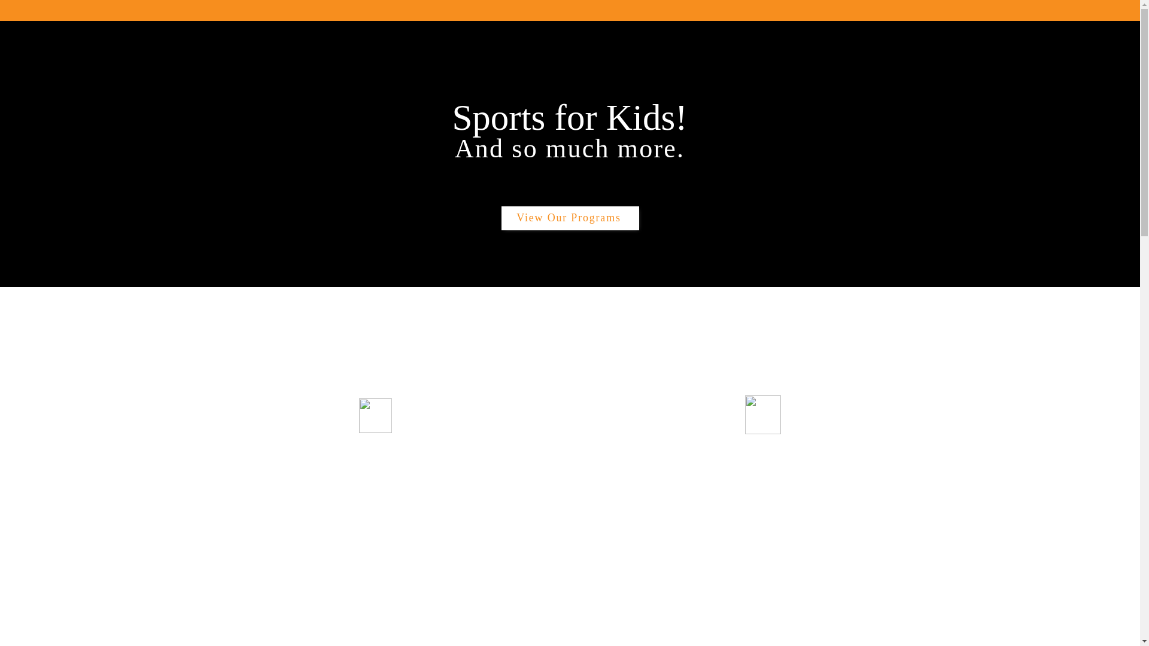 The image size is (1149, 646). What do you see at coordinates (309, 69) in the screenshot?
I see `Home` at bounding box center [309, 69].